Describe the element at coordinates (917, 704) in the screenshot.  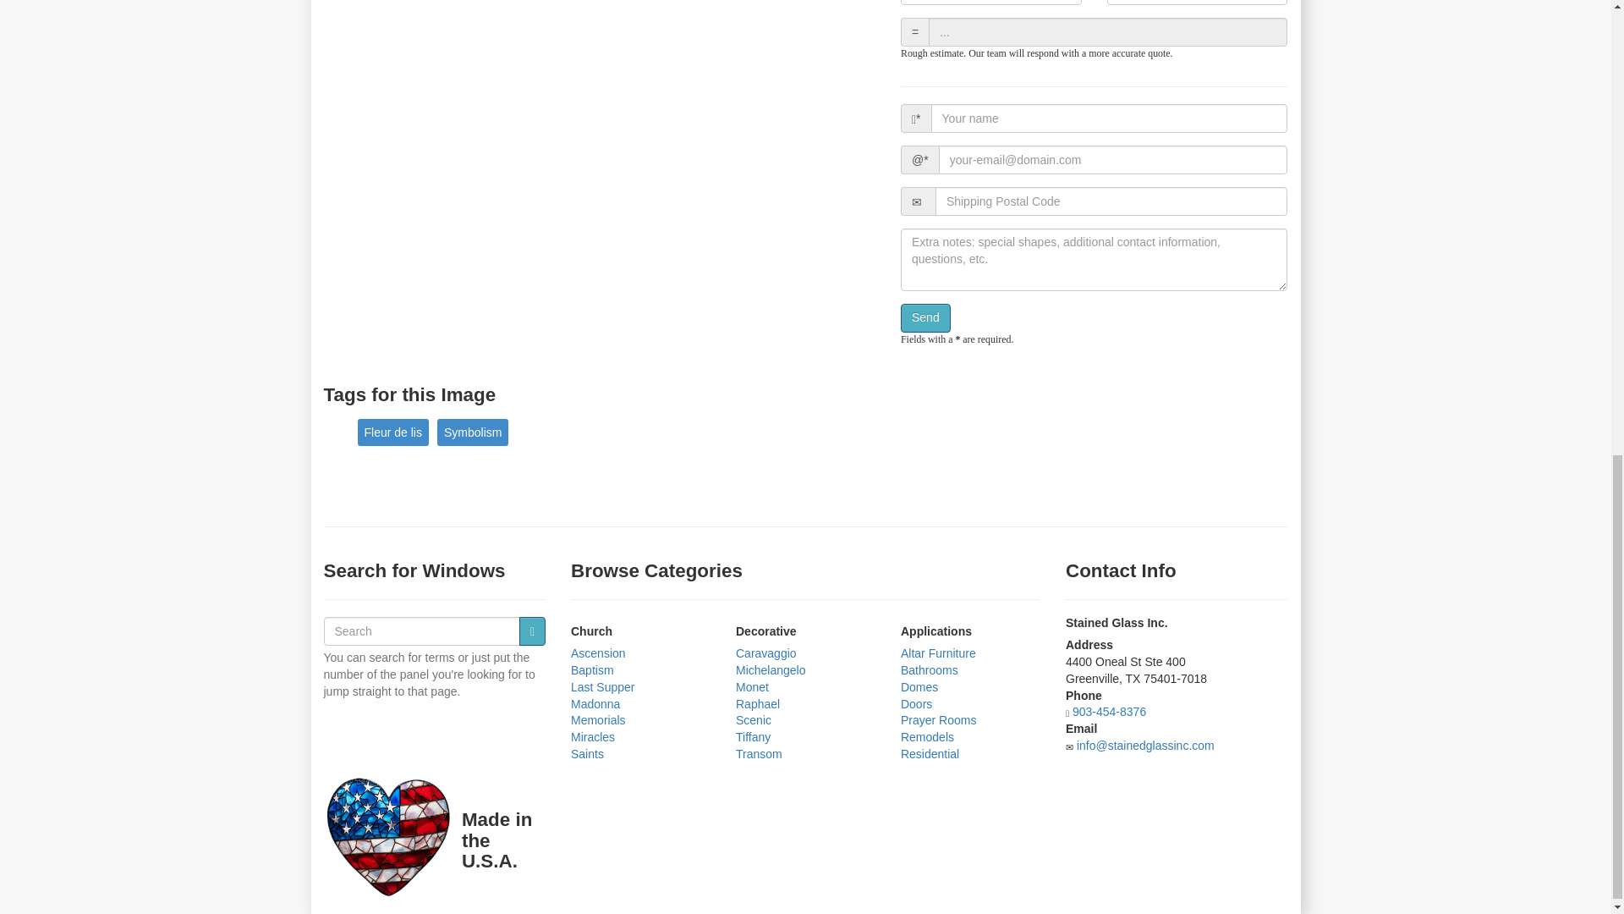
I see `Doors` at that location.